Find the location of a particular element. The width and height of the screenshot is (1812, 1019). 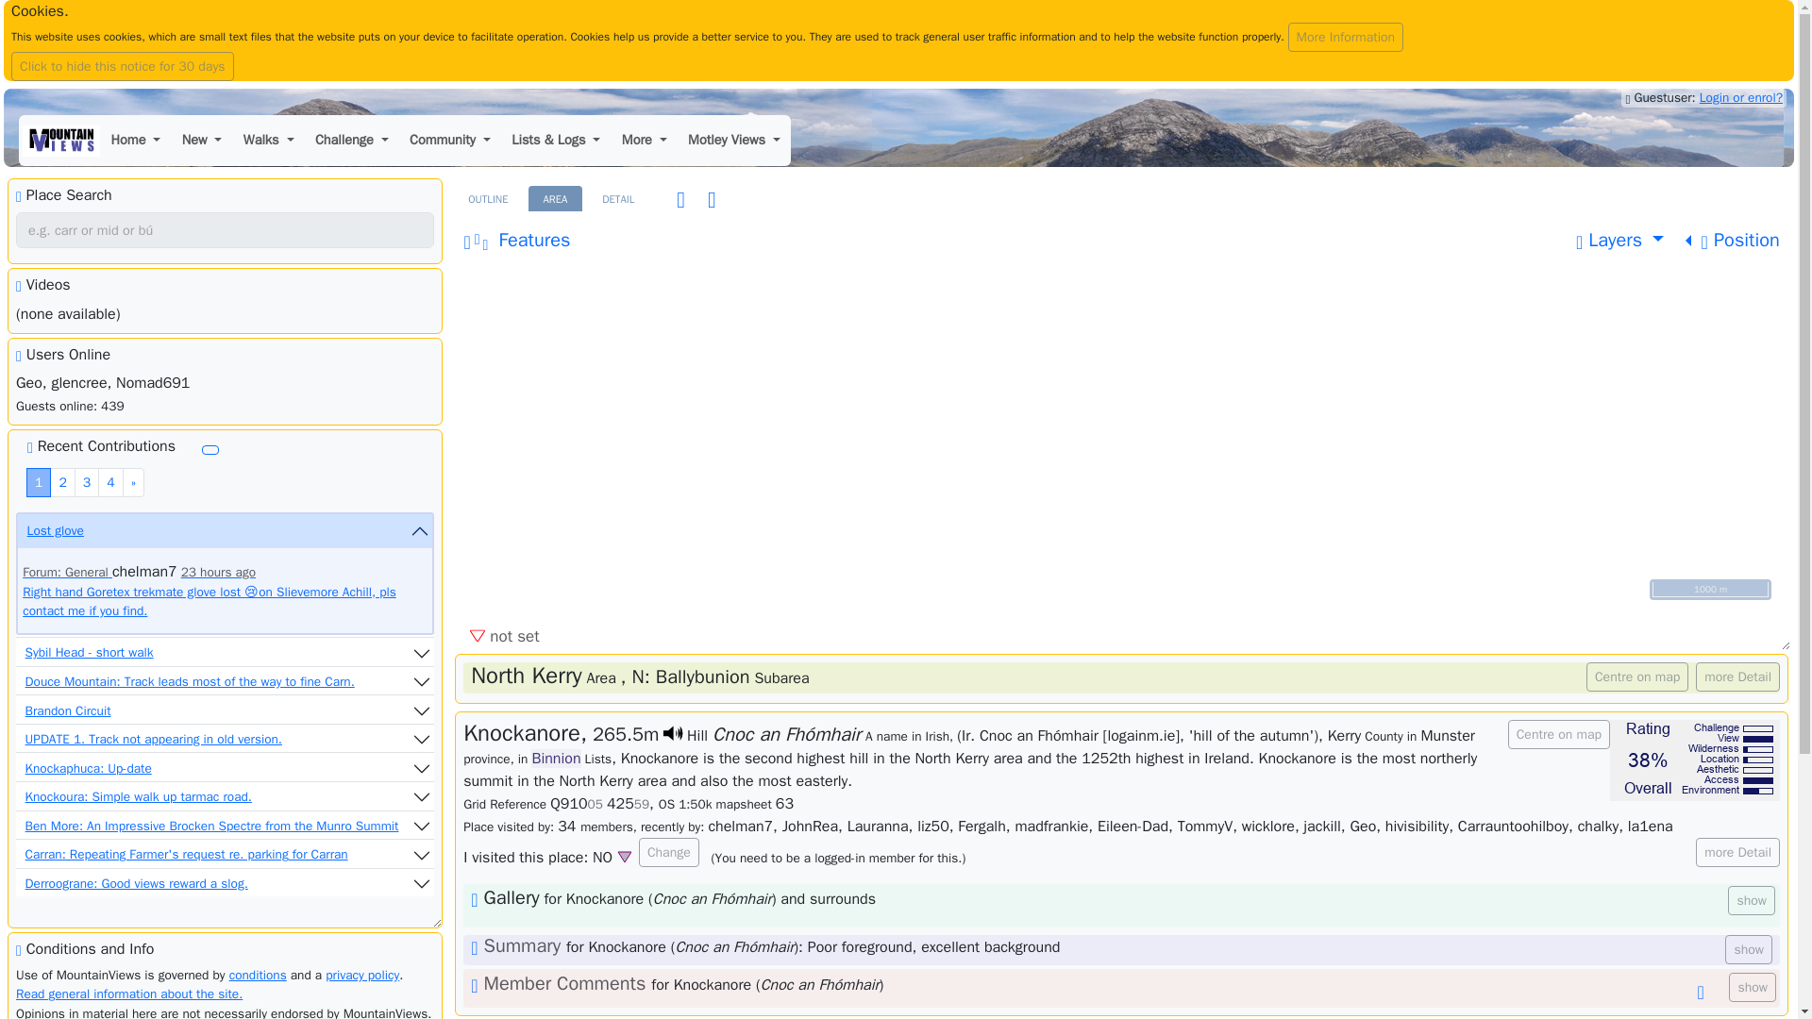

New is located at coordinates (202, 141).